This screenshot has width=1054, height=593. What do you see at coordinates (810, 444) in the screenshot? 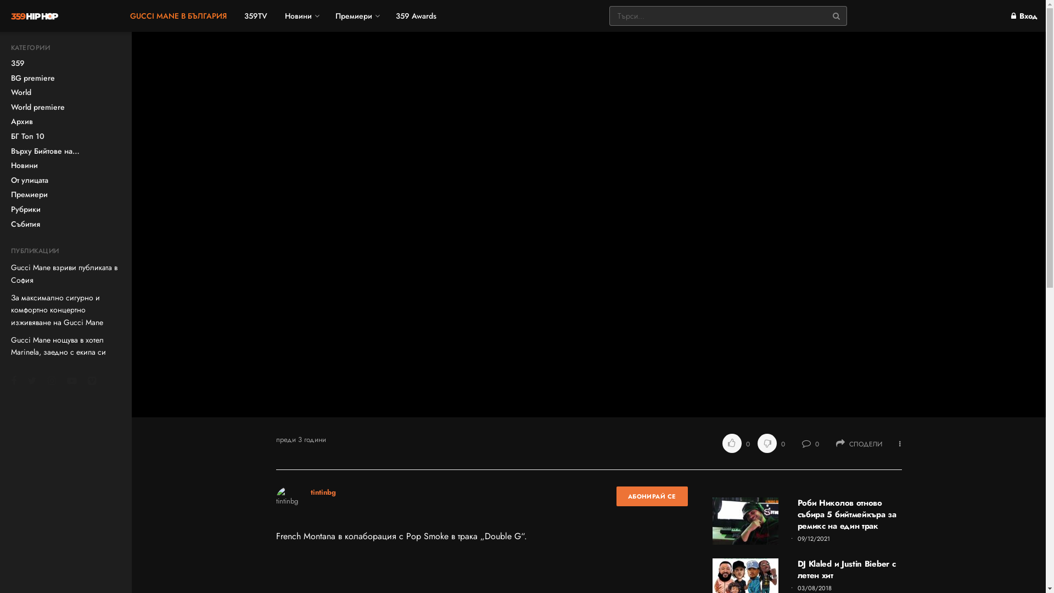
I see `0` at bounding box center [810, 444].